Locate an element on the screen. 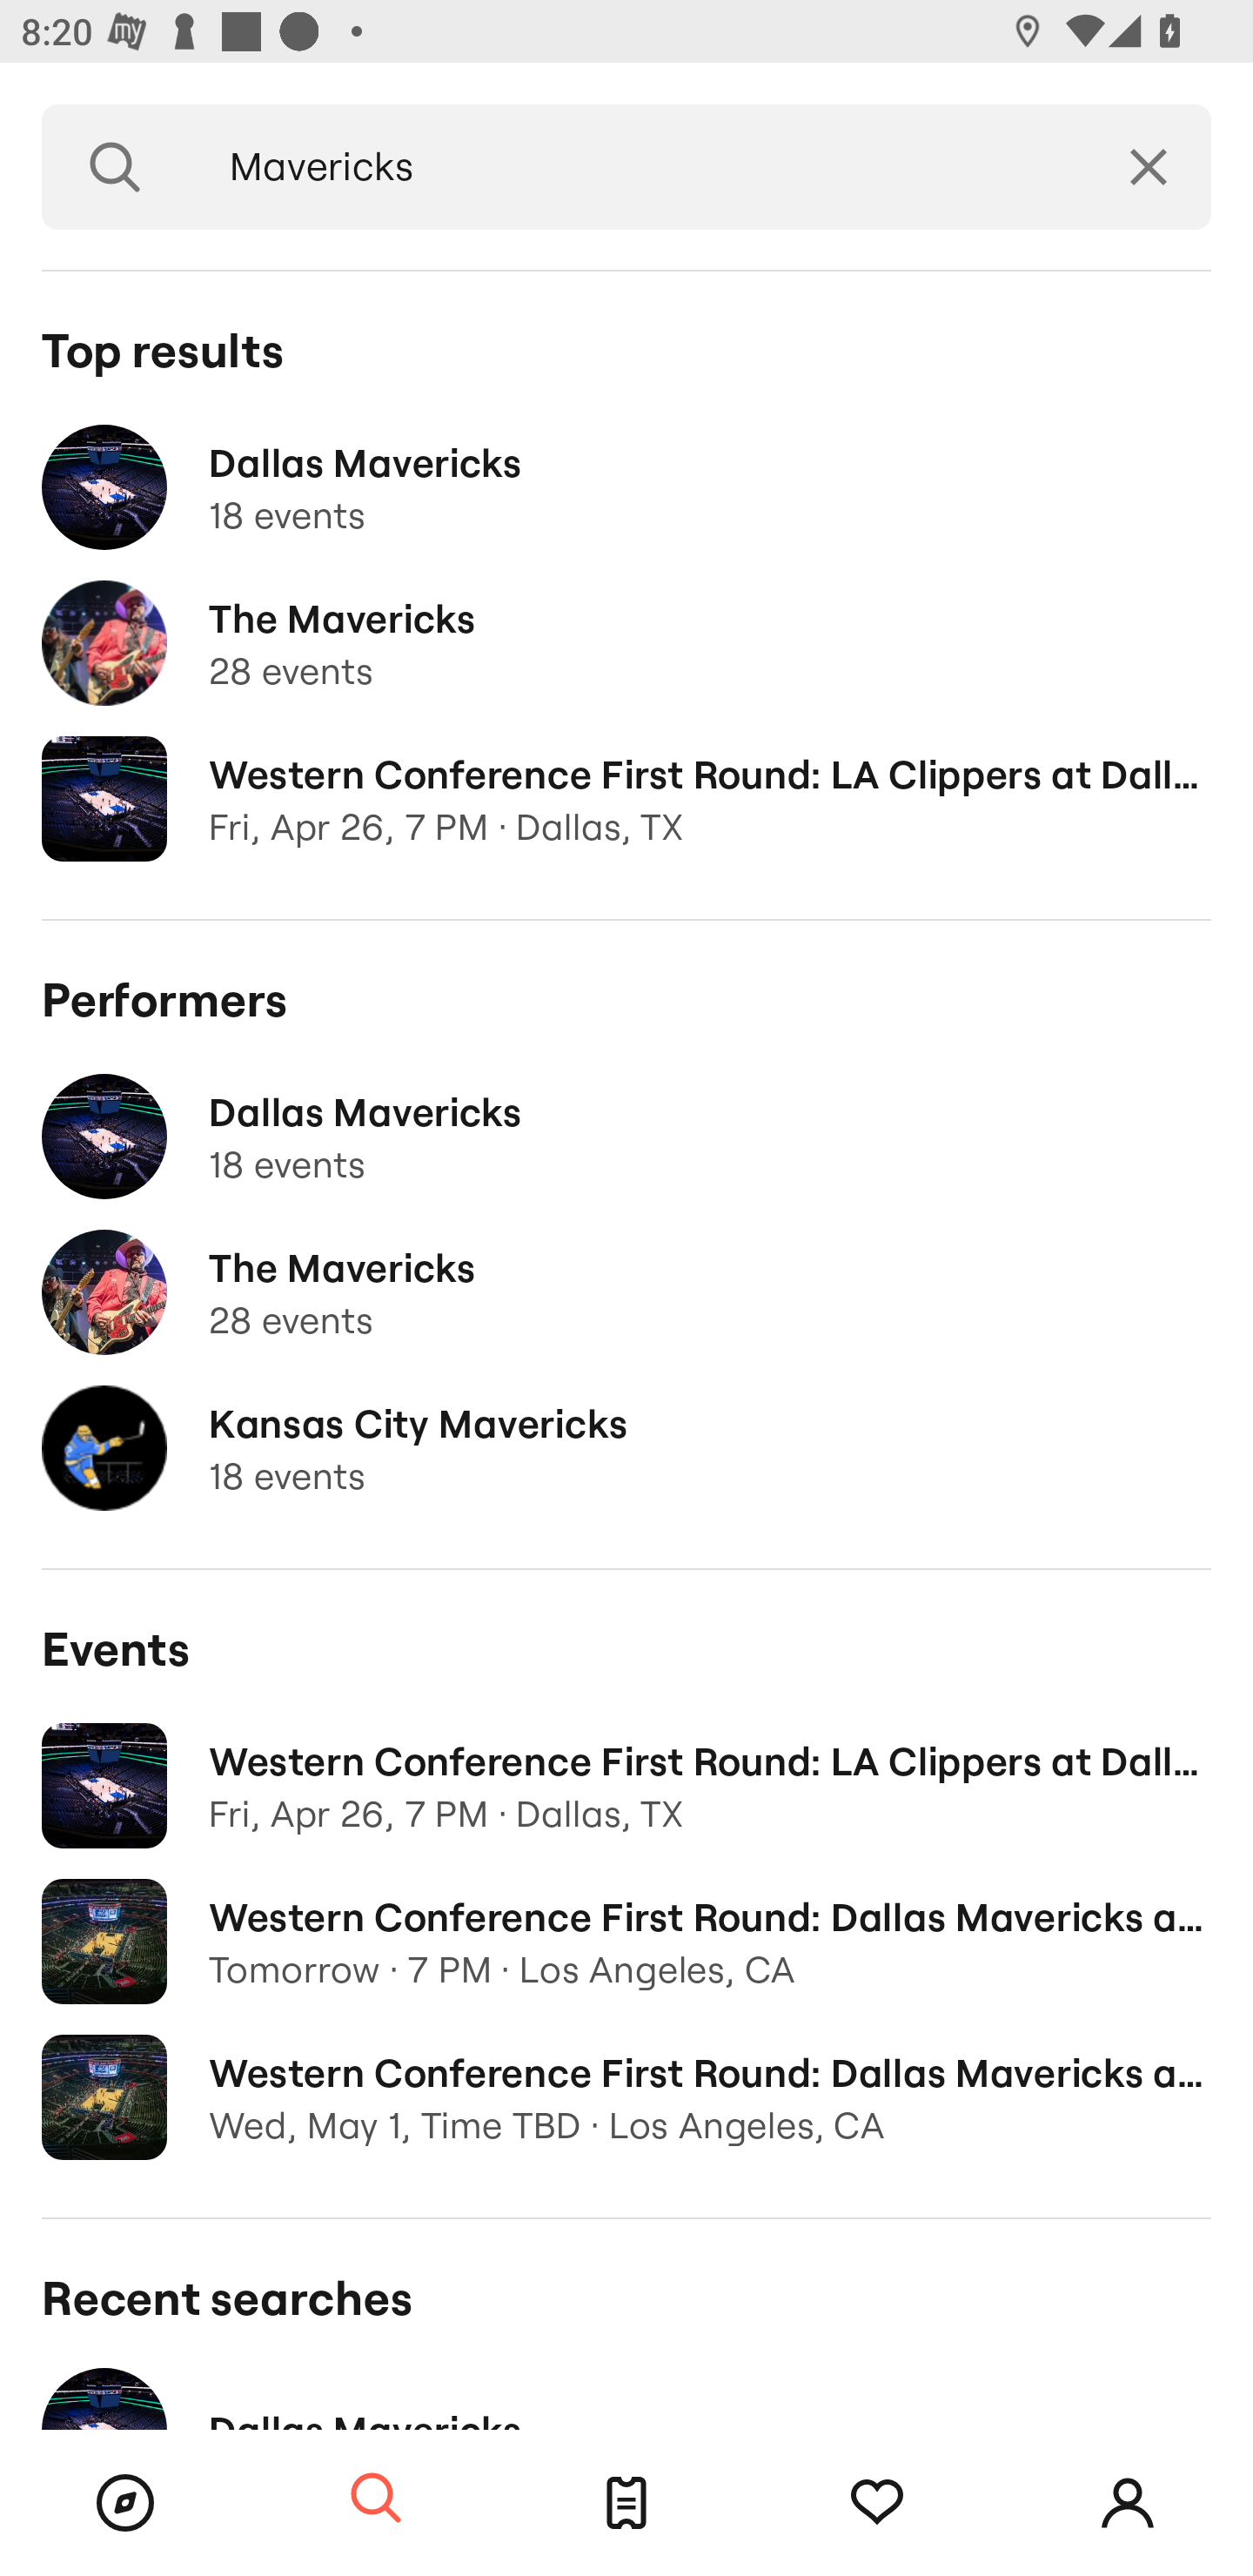  Browse is located at coordinates (125, 2503).